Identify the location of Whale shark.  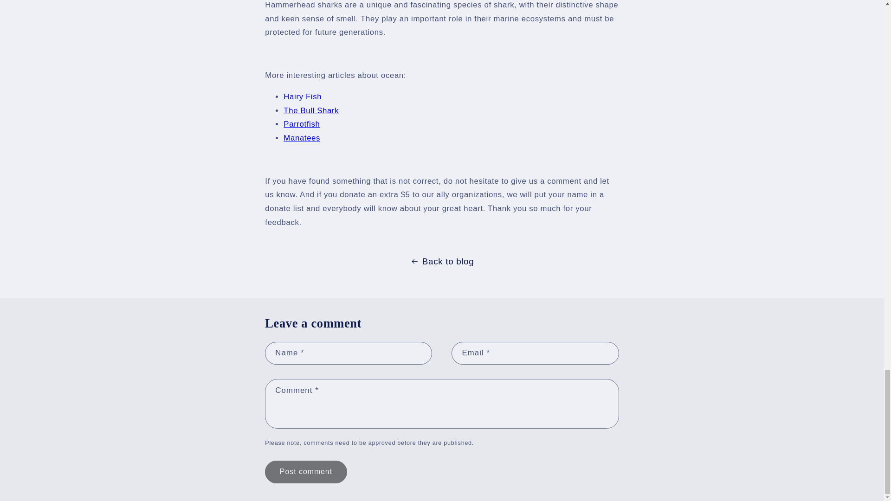
(302, 138).